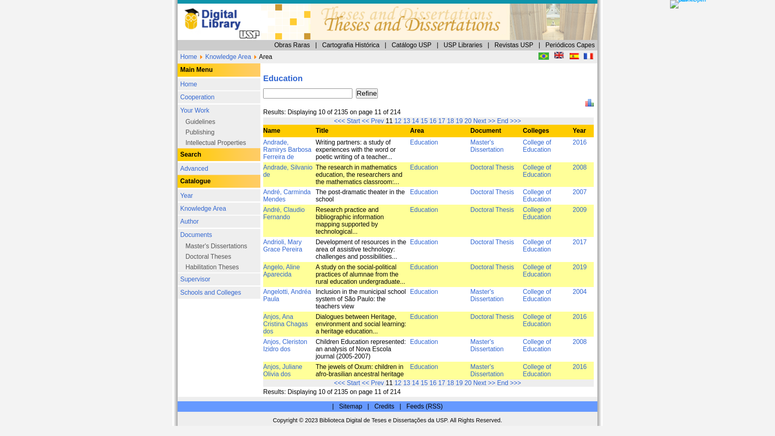  I want to click on Revistas USP, so click(395, 35).